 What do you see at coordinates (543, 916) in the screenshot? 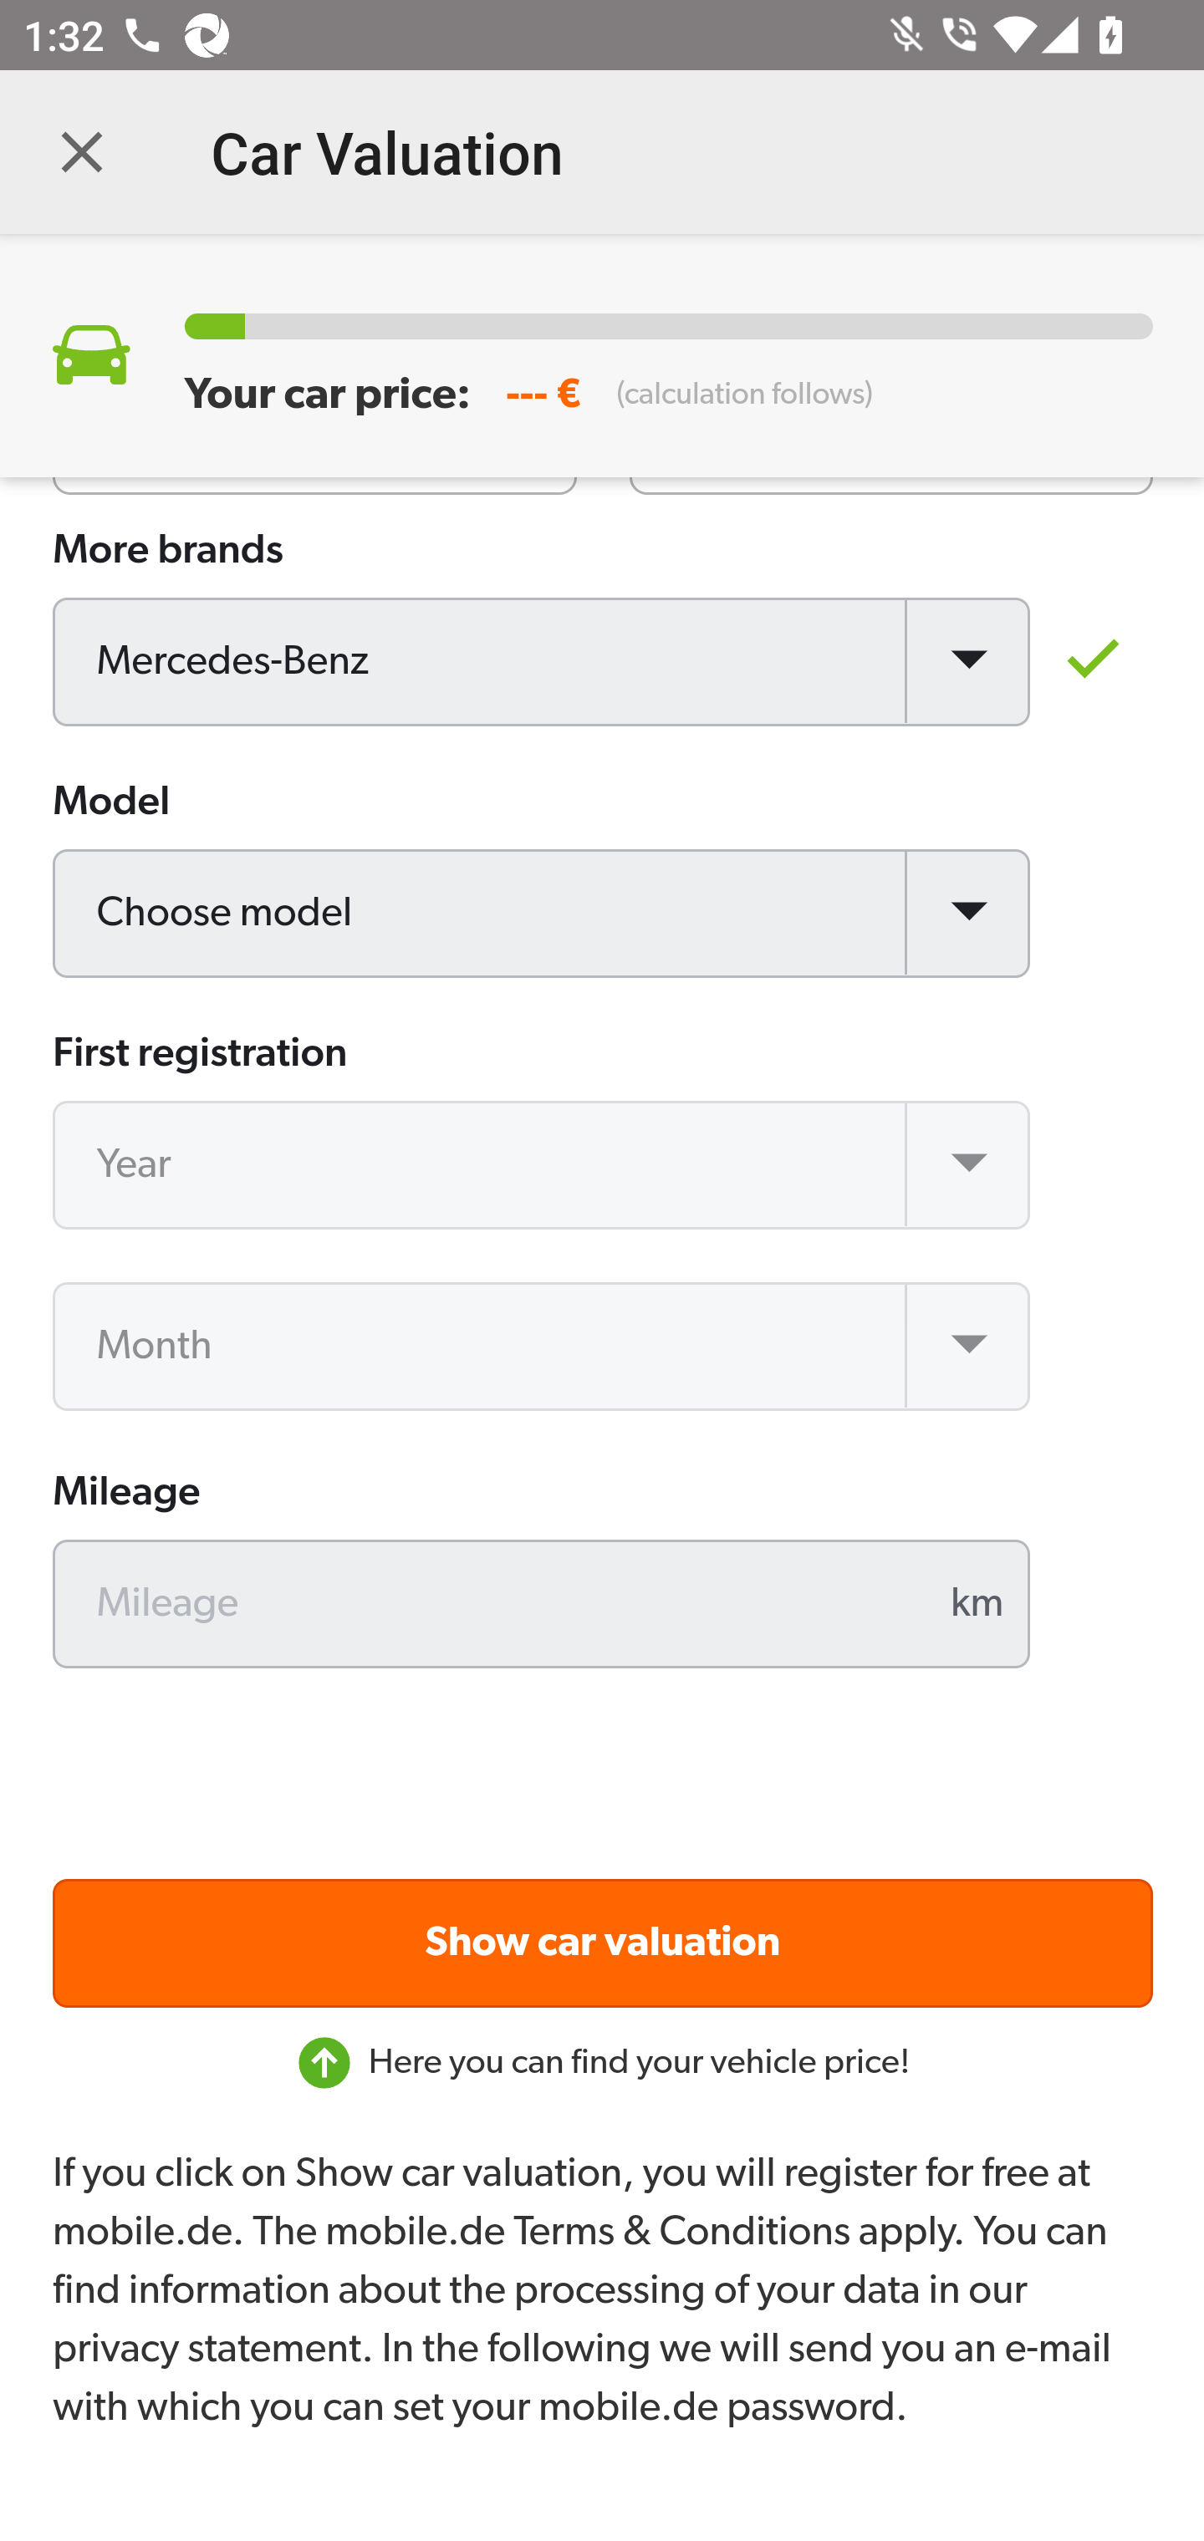
I see `Choose model` at bounding box center [543, 916].